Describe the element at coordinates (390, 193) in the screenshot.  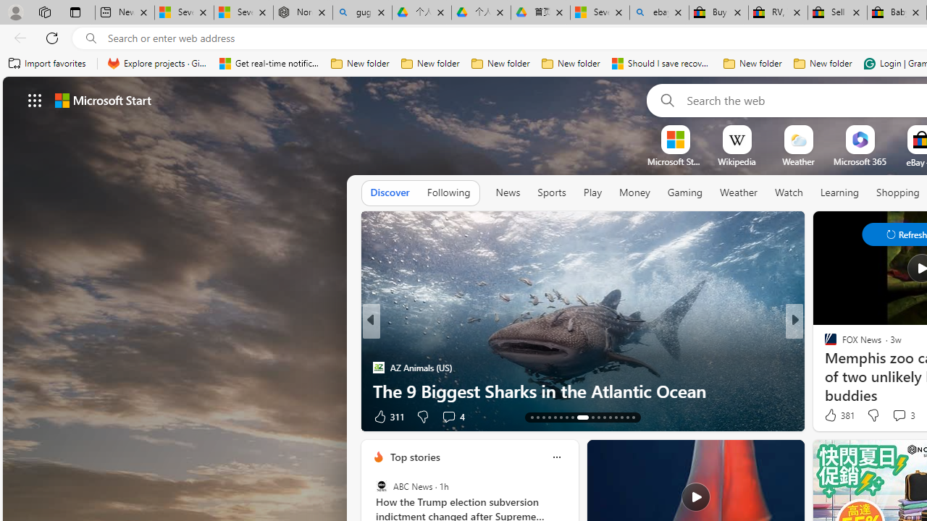
I see `Discover` at that location.